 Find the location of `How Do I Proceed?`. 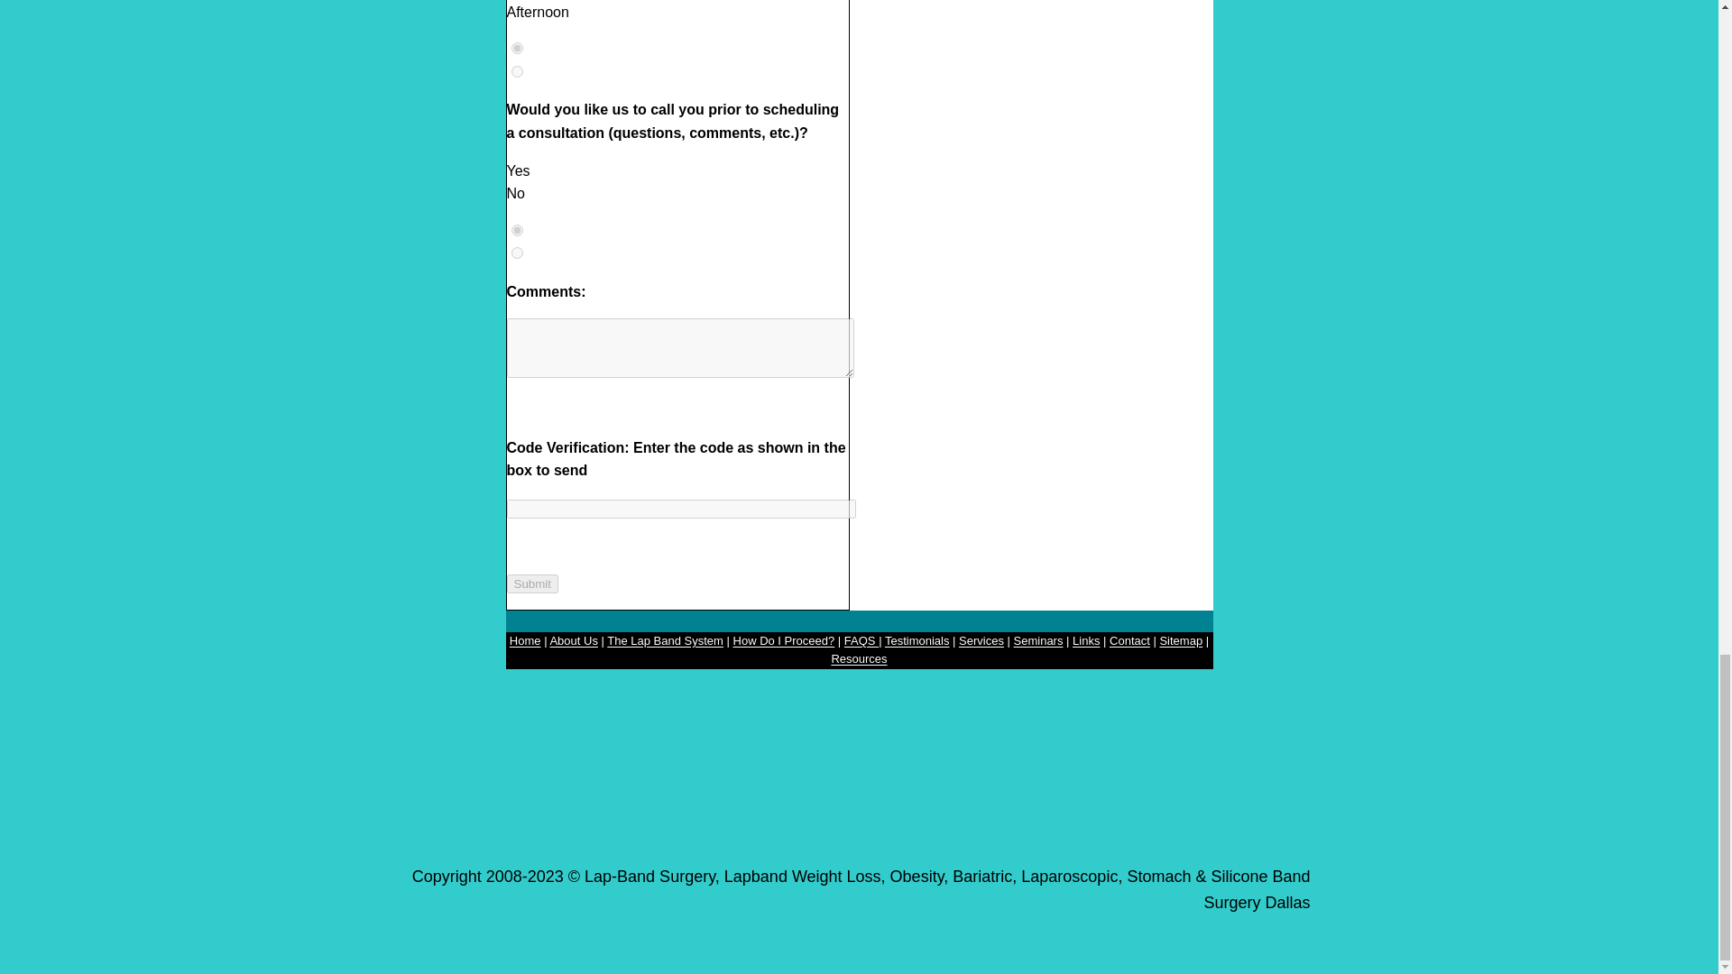

How Do I Proceed? is located at coordinates (783, 640).